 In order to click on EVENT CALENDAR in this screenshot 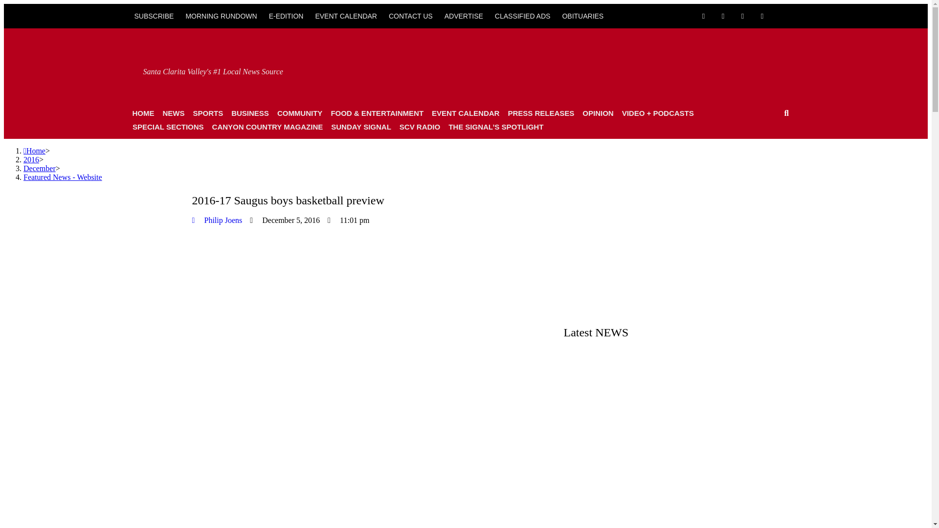, I will do `click(346, 16)`.